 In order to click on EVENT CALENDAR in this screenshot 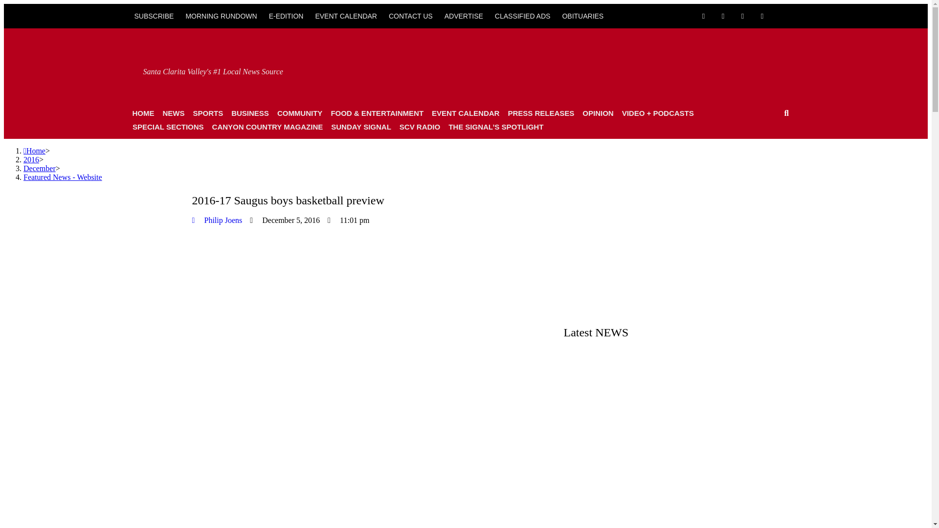, I will do `click(346, 16)`.